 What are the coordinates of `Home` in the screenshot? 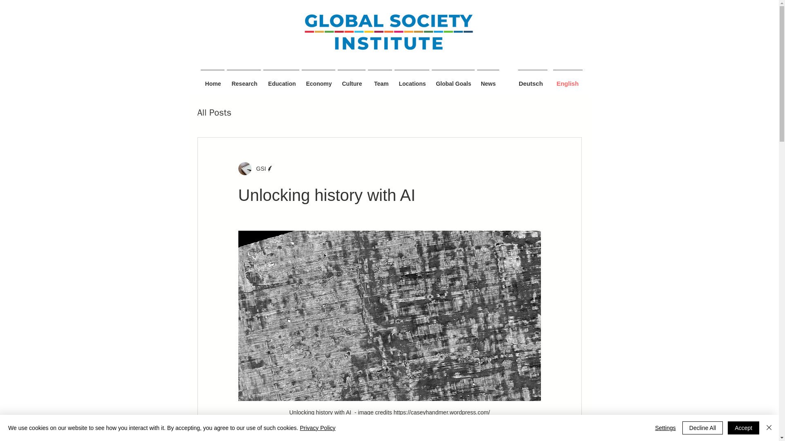 It's located at (213, 80).